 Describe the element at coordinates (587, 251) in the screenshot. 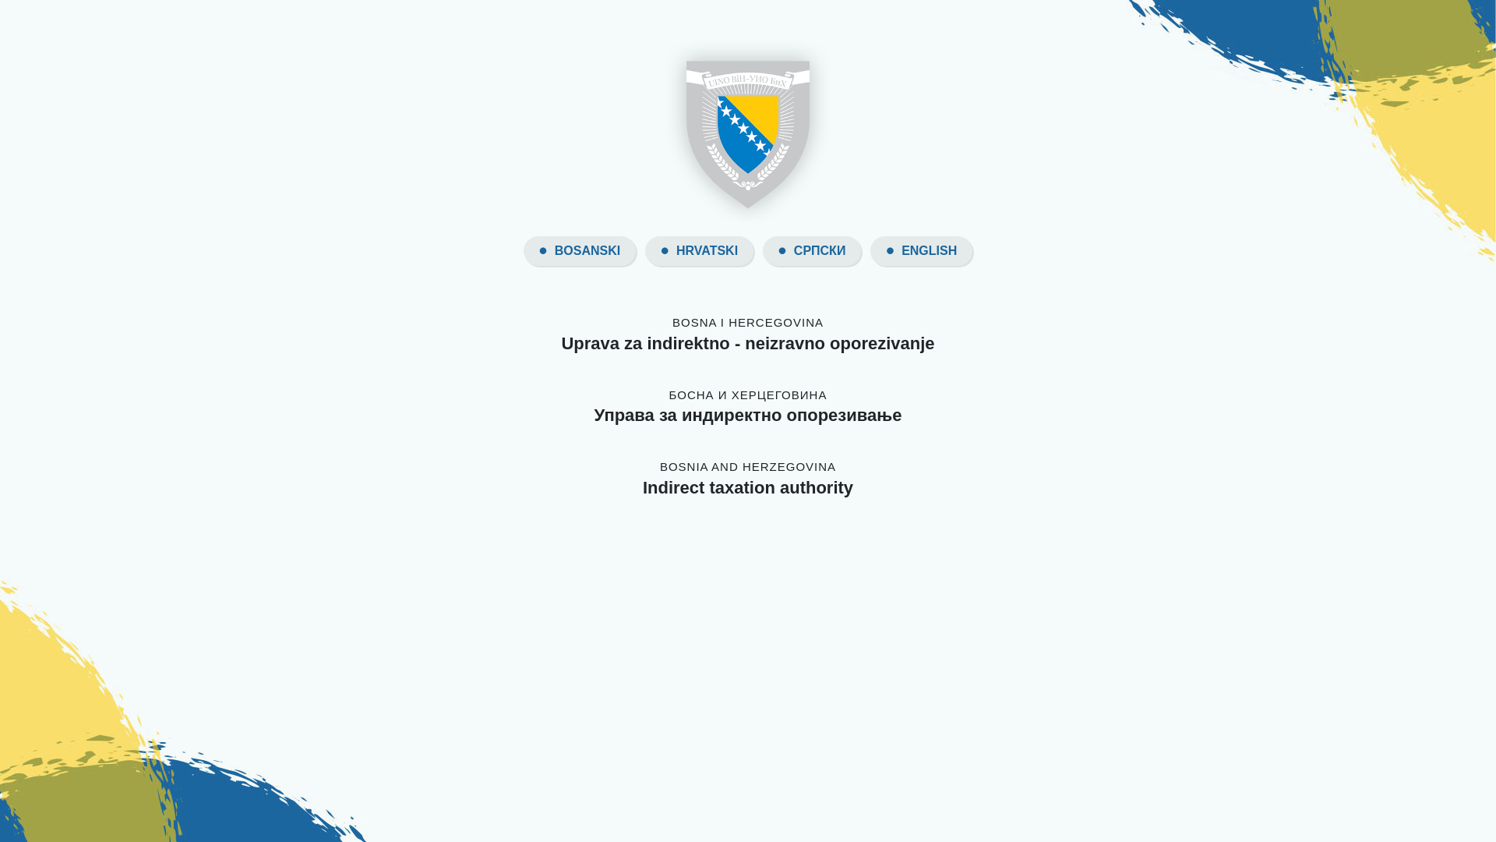

I see `BOSANSKI` at that location.